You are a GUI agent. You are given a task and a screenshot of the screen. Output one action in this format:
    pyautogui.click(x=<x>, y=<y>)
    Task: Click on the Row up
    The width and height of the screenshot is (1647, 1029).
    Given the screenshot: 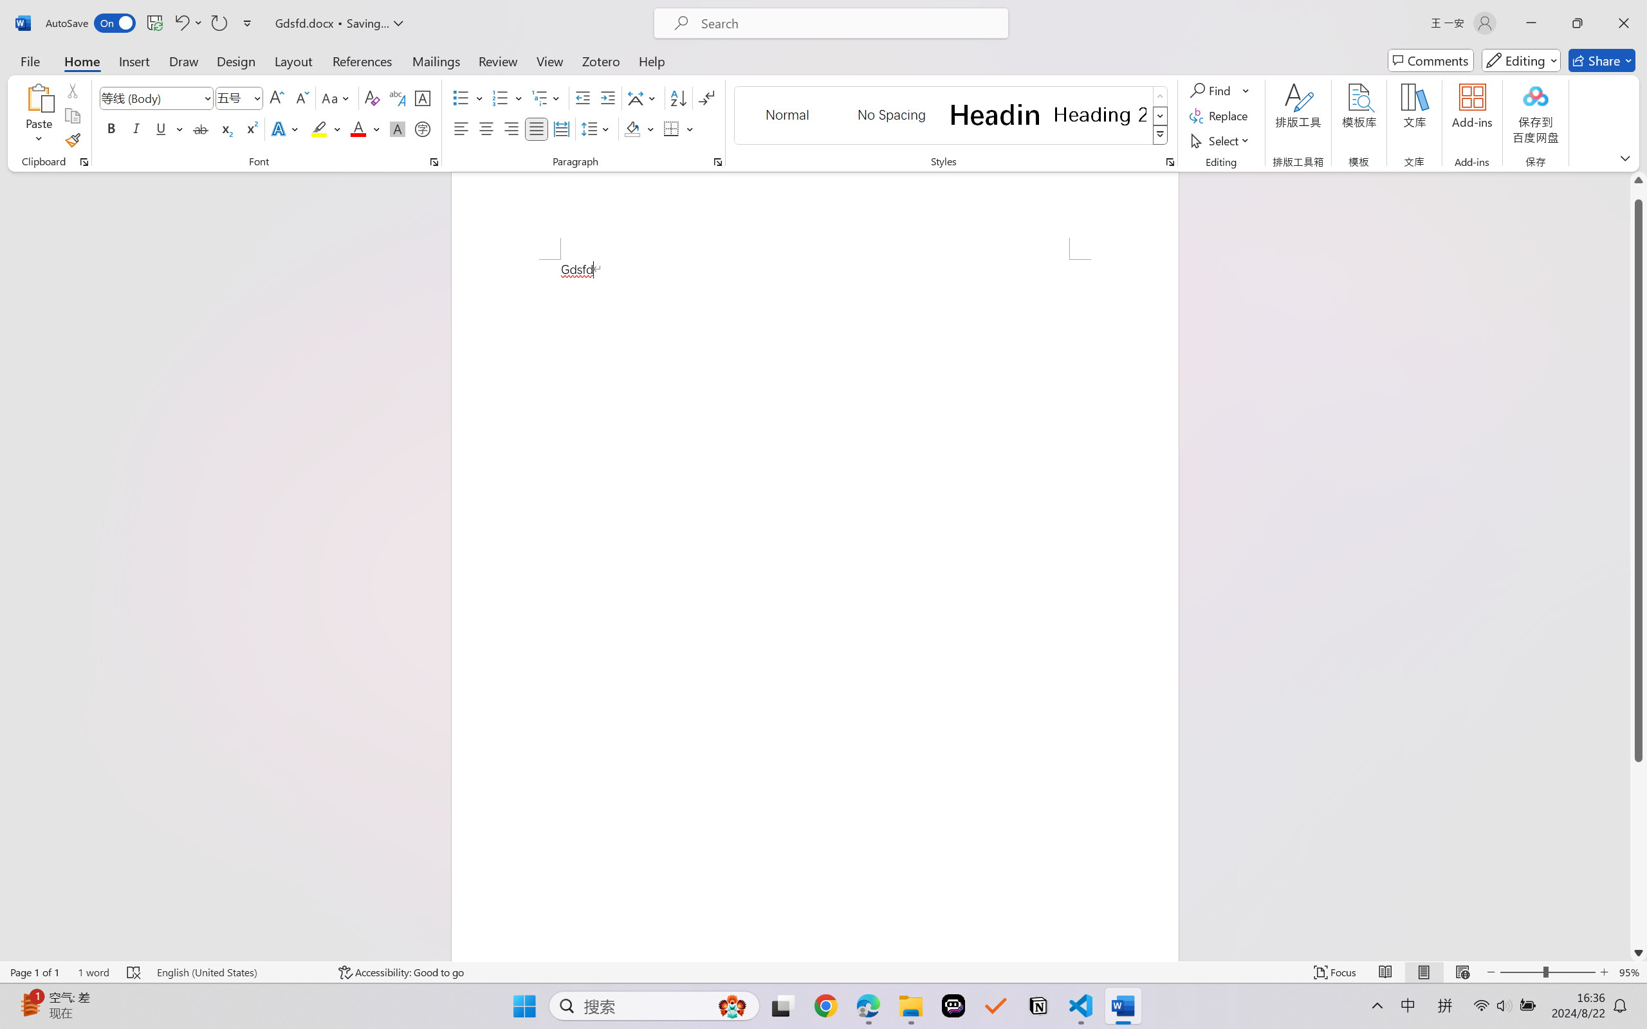 What is the action you would take?
    pyautogui.click(x=1161, y=96)
    